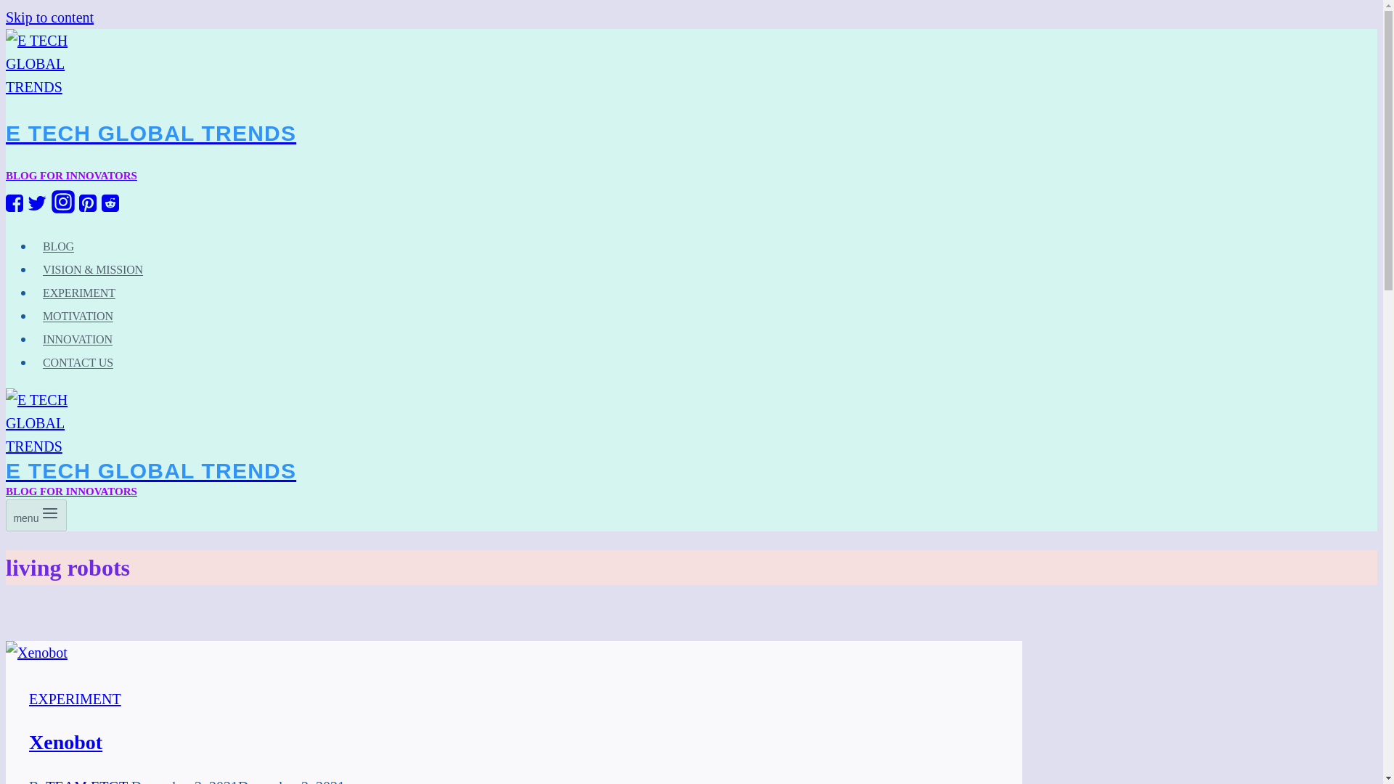  What do you see at coordinates (512, 131) in the screenshot?
I see `Pinterest` at bounding box center [512, 131].